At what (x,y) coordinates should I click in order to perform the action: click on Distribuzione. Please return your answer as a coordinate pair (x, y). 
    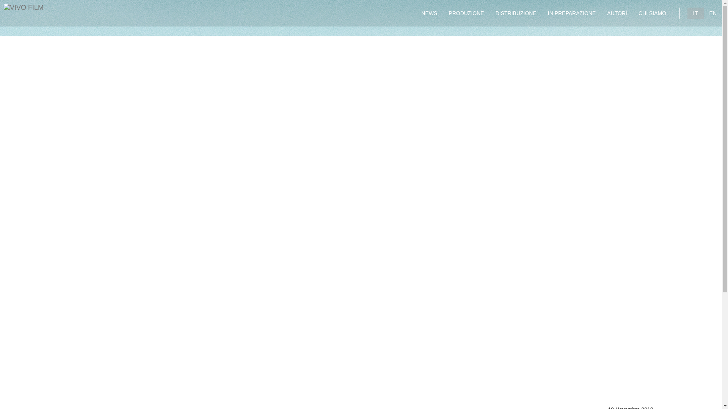
    Looking at the image, I should click on (516, 13).